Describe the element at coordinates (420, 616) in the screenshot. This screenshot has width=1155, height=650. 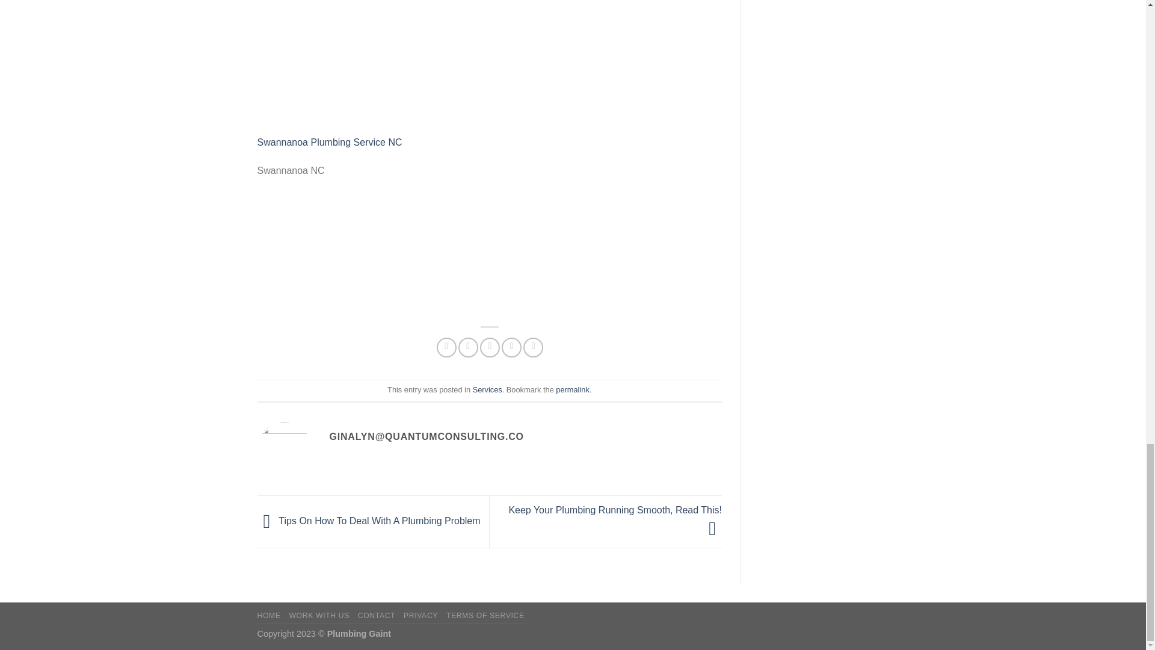
I see `PRIVACY` at that location.